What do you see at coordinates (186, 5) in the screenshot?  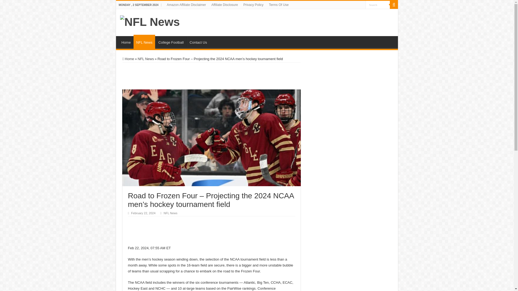 I see `Amazon Affiliate Disclaimer` at bounding box center [186, 5].